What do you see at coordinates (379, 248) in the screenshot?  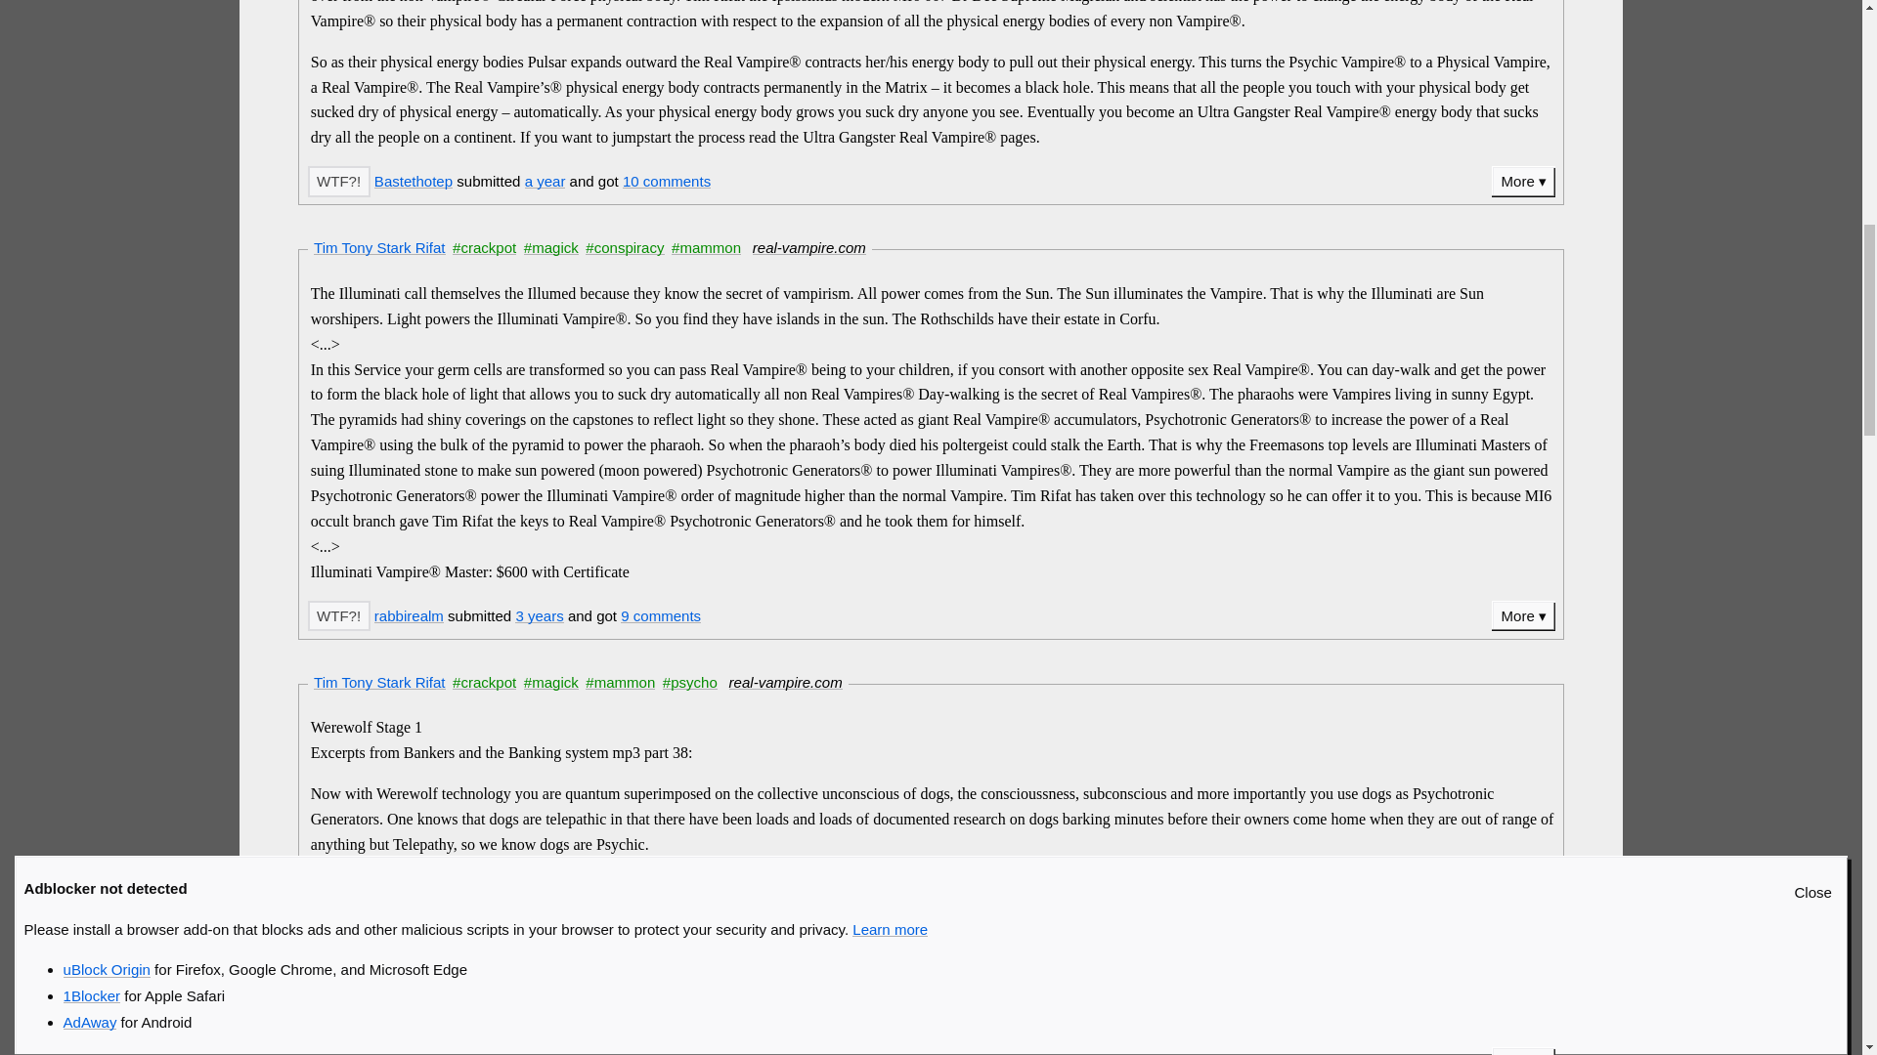 I see `Tim Tony Stark Rifat` at bounding box center [379, 248].